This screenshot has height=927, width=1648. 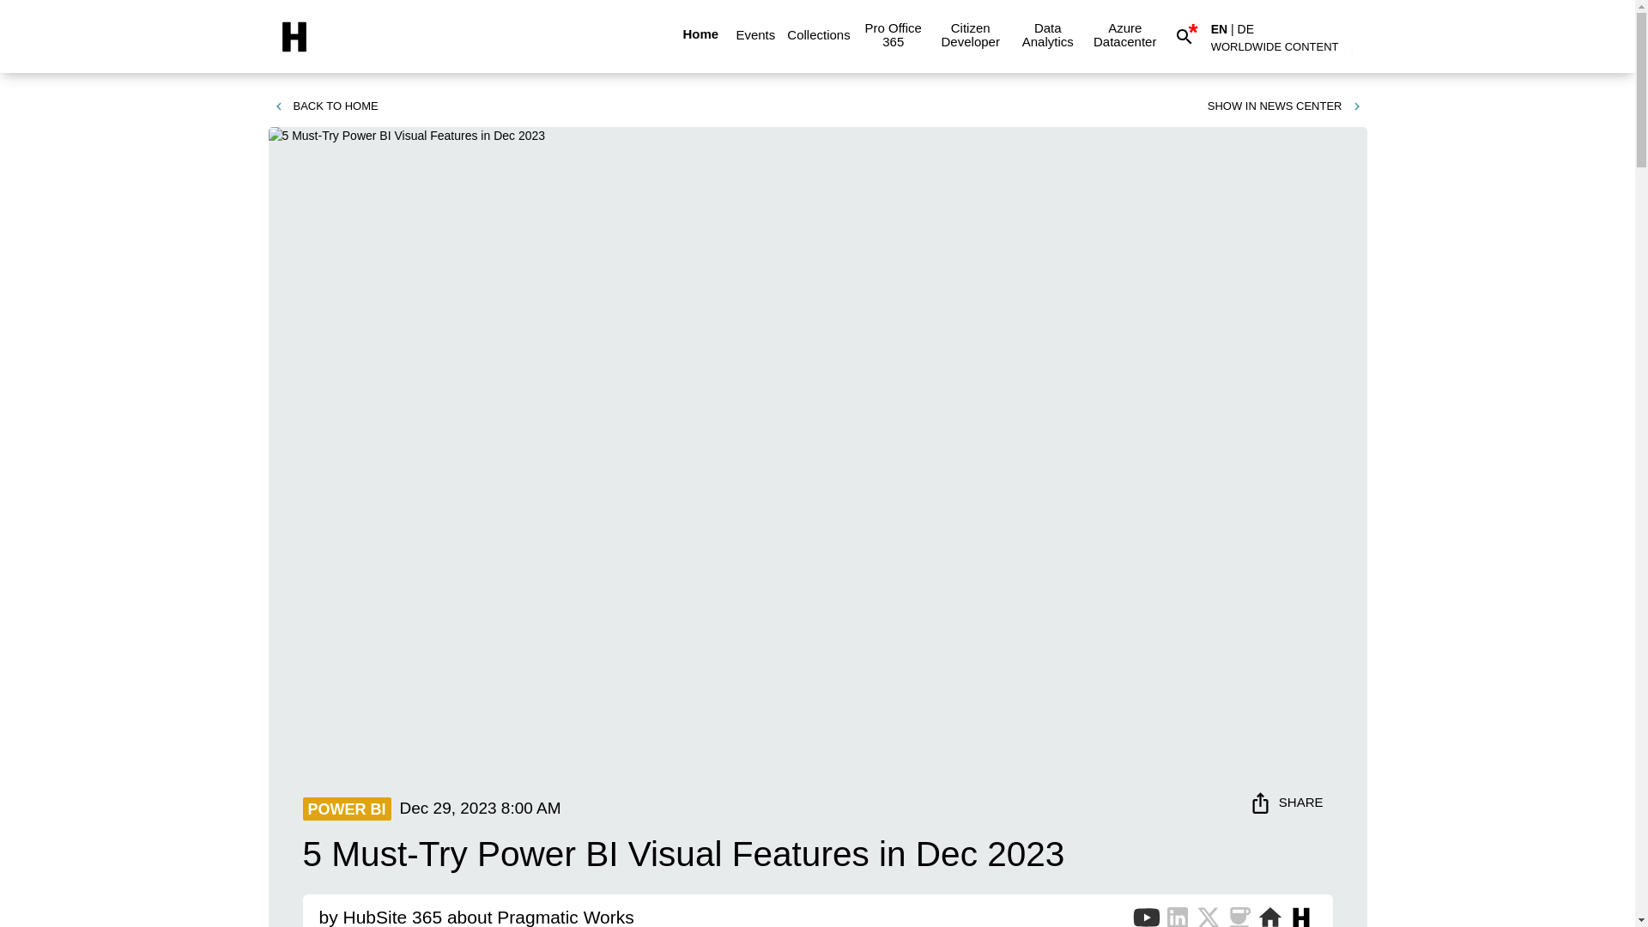 I want to click on Collections, so click(x=818, y=34).